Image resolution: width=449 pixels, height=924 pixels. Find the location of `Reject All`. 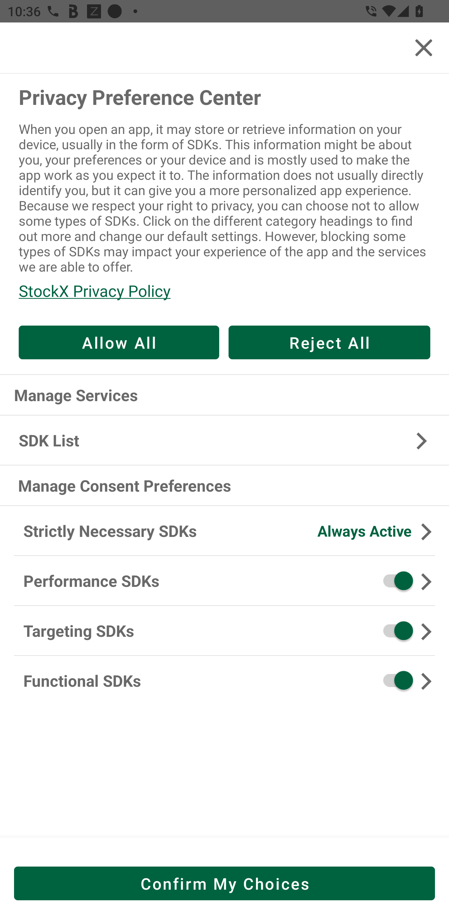

Reject All is located at coordinates (329, 342).